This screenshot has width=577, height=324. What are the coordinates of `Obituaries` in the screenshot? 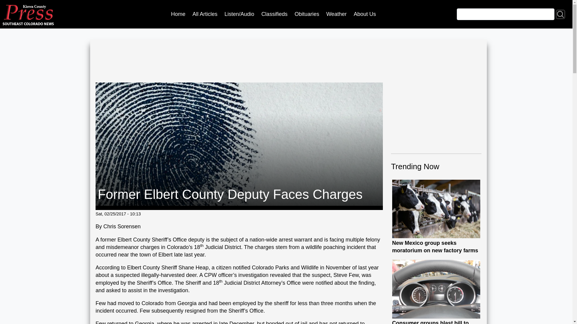 It's located at (307, 14).